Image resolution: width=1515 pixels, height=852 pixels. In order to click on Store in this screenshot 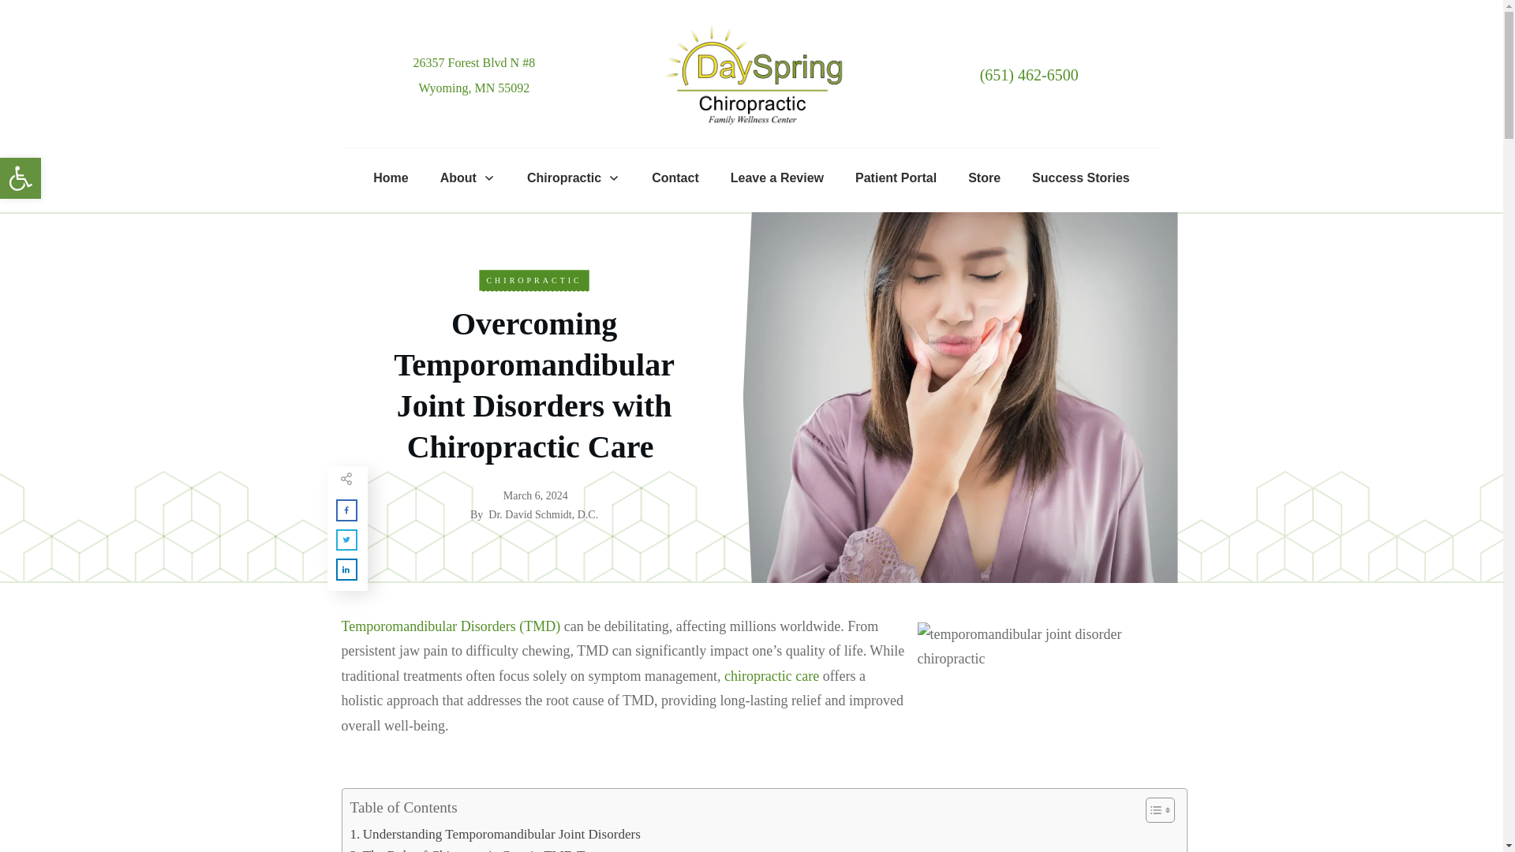, I will do `click(983, 177)`.